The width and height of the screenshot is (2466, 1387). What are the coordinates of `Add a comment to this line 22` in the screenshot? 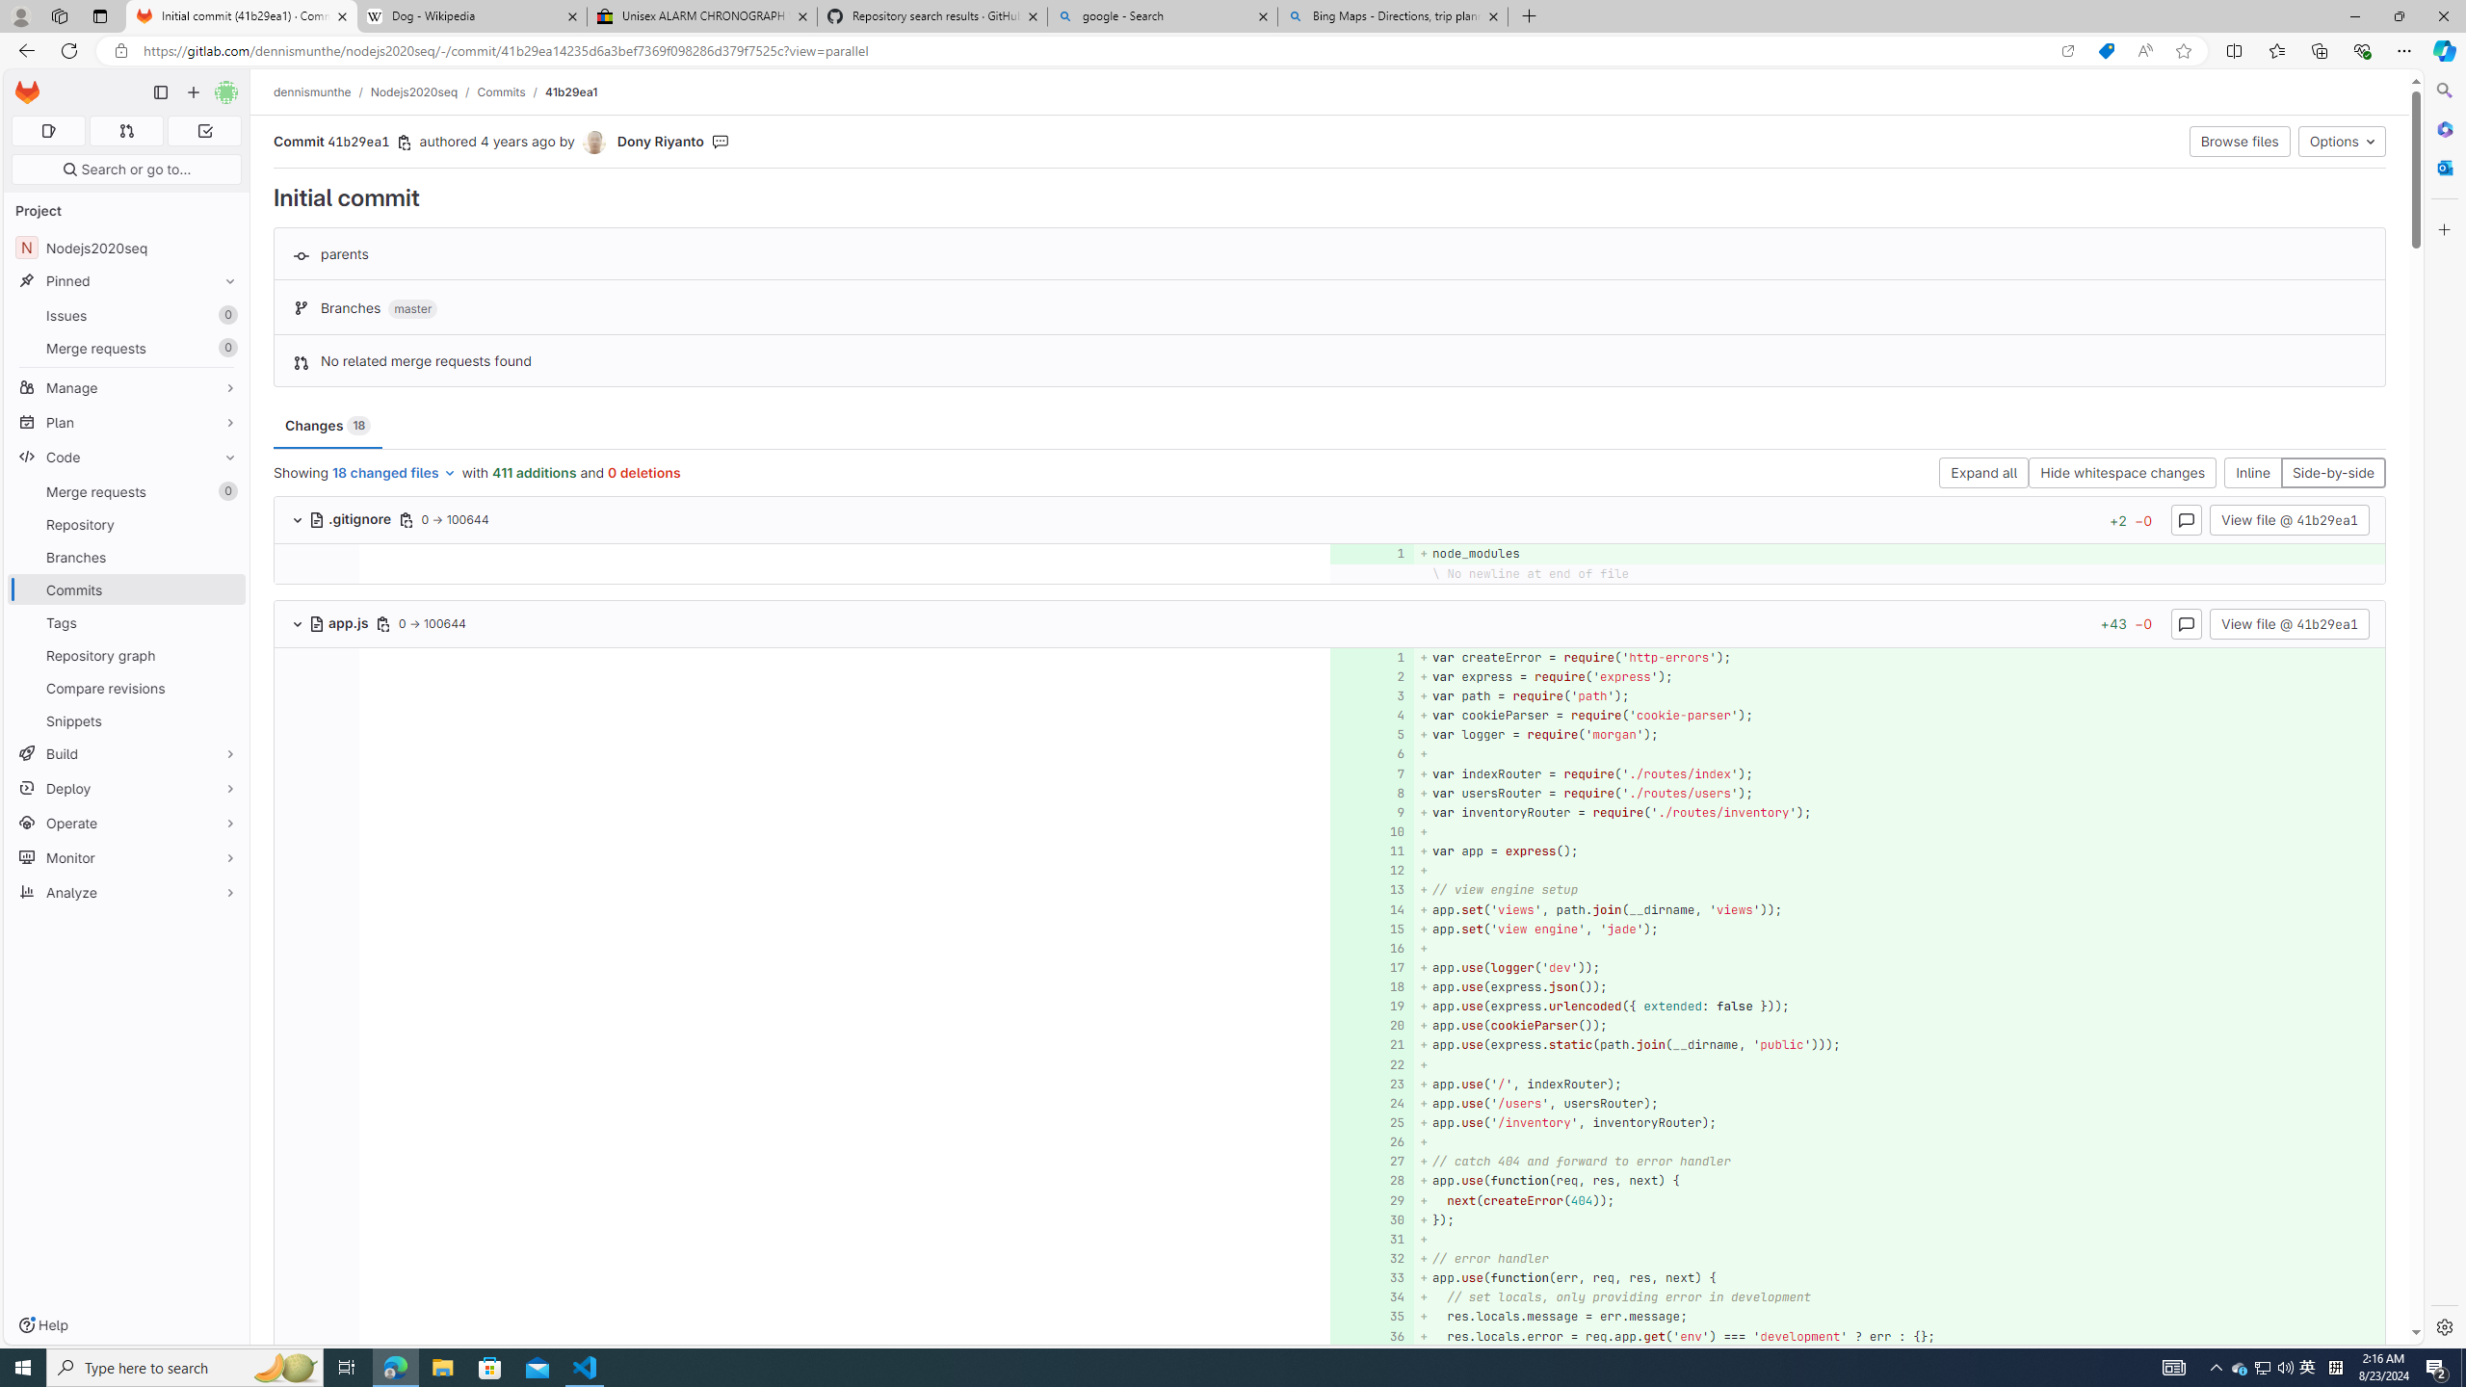 It's located at (1372, 1064).